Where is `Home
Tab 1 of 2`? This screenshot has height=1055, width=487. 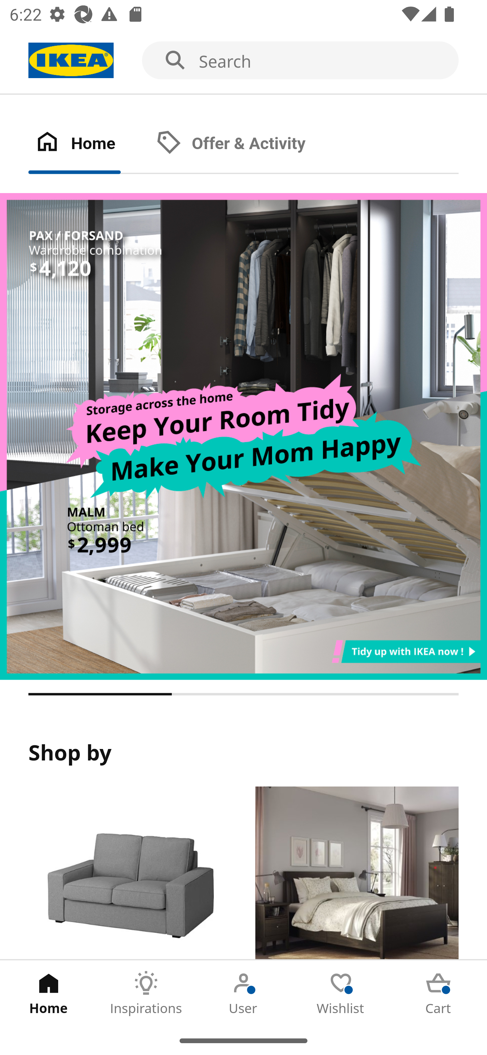 Home
Tab 1 of 2 is located at coordinates (89, 144).